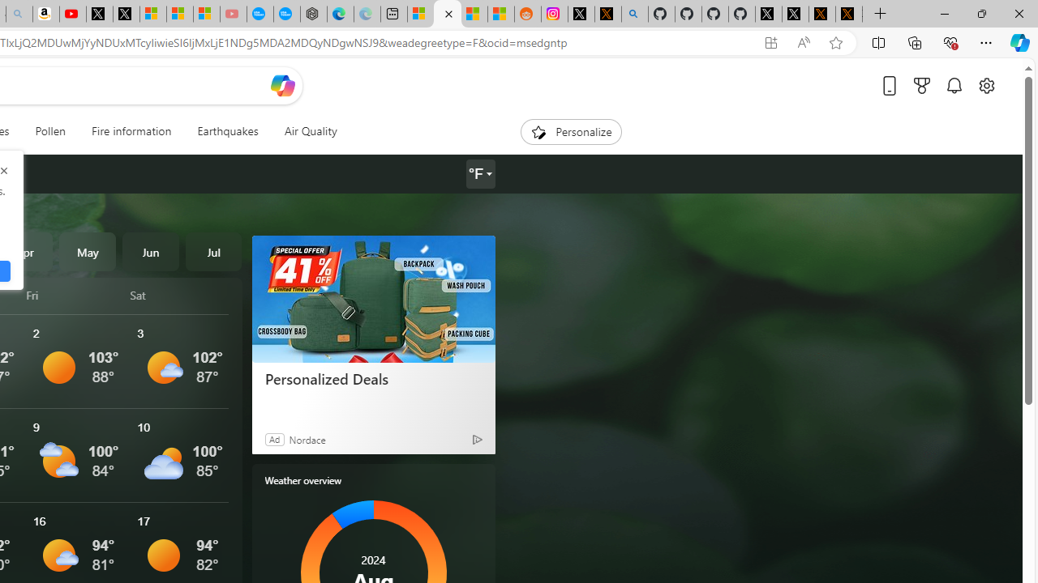 The width and height of the screenshot is (1038, 583). I want to click on Fri, so click(75, 295).